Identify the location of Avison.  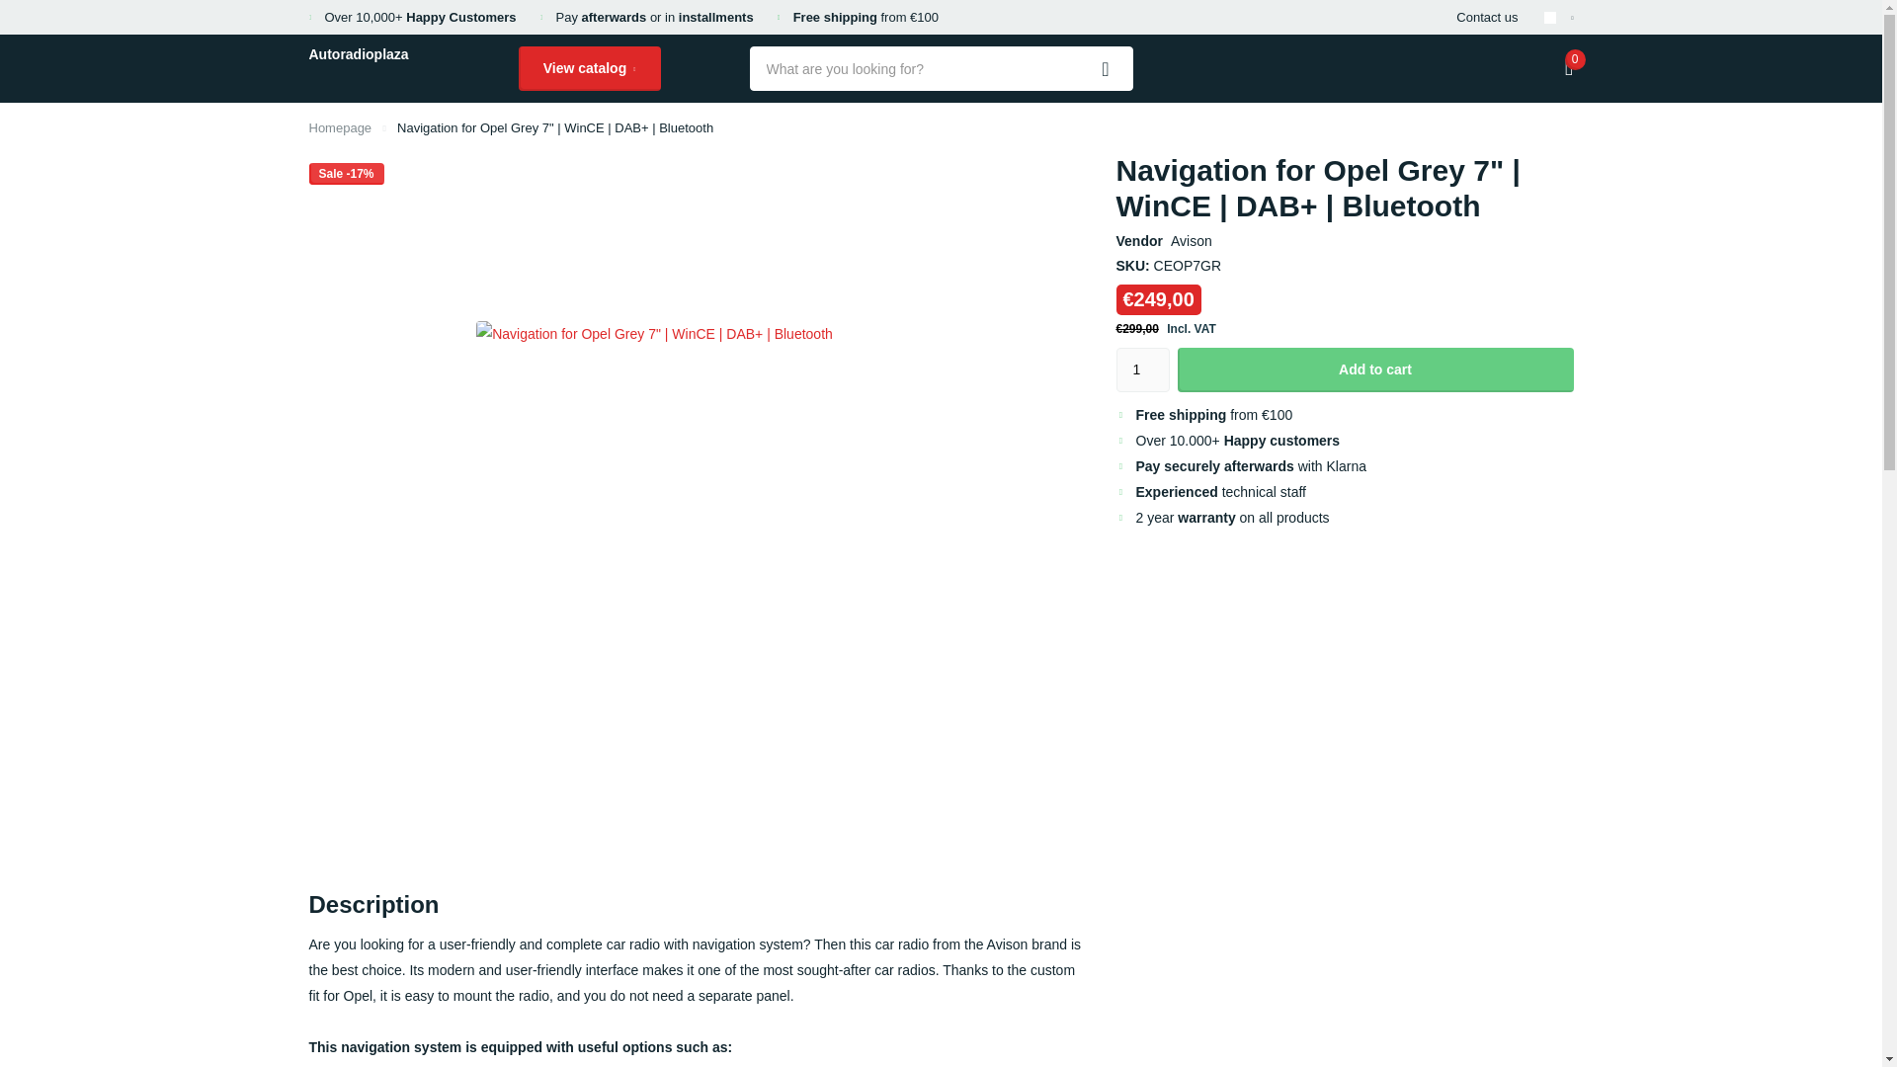
(1191, 241).